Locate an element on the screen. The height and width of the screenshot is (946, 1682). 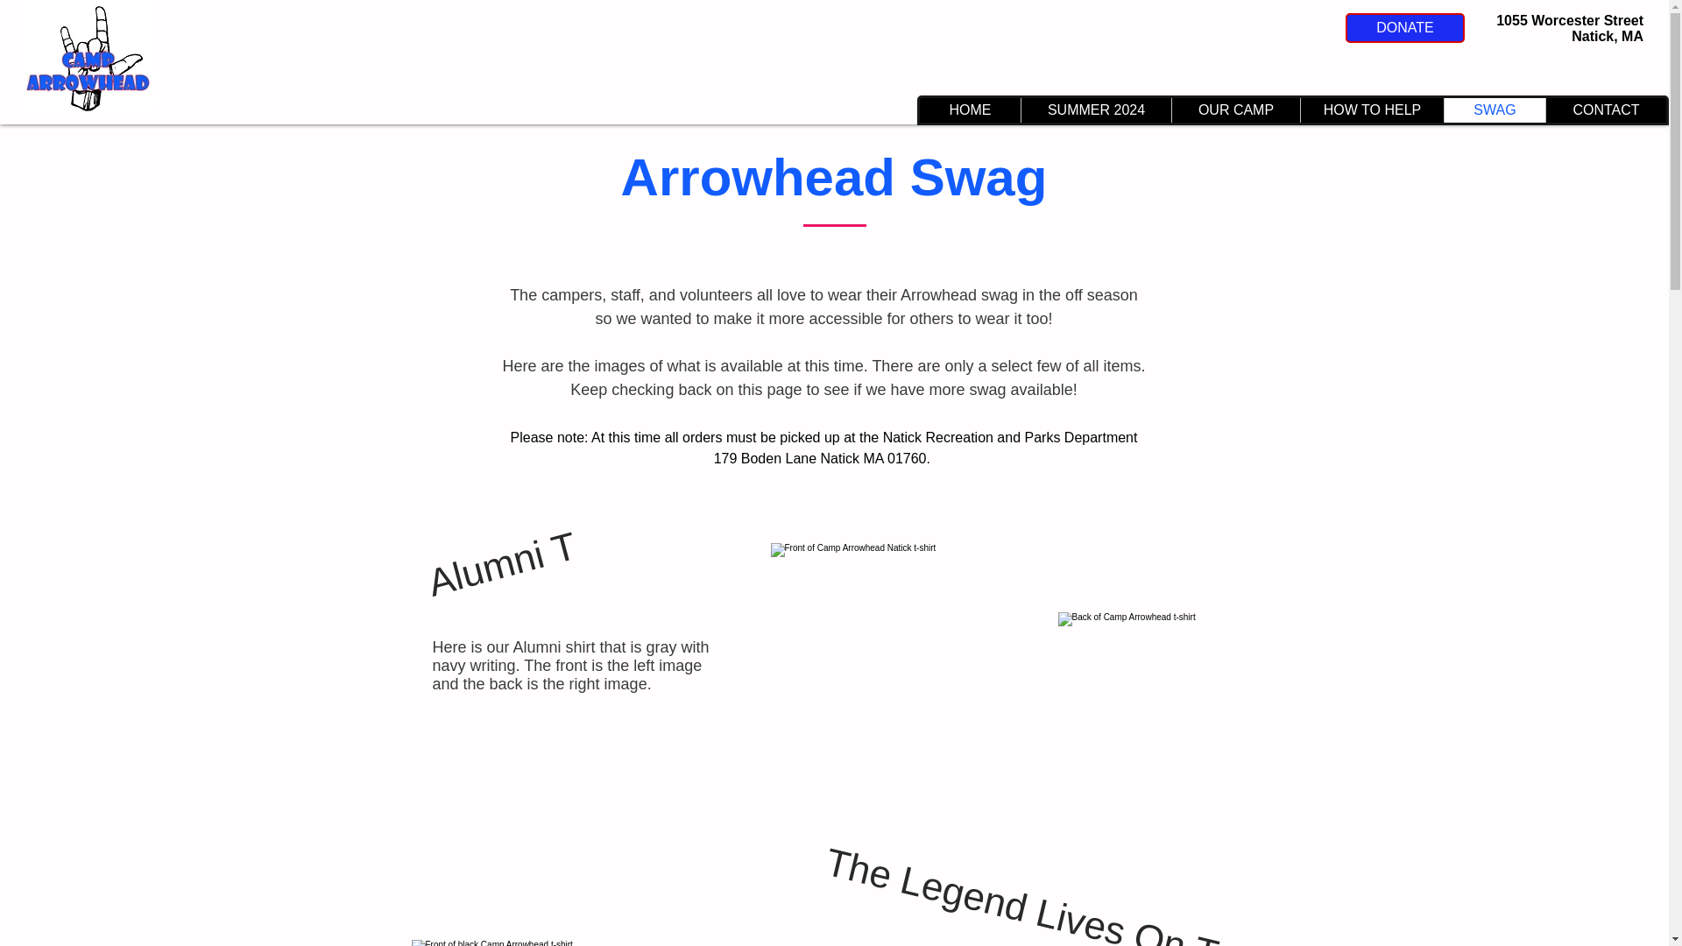
DONATE is located at coordinates (1405, 28).